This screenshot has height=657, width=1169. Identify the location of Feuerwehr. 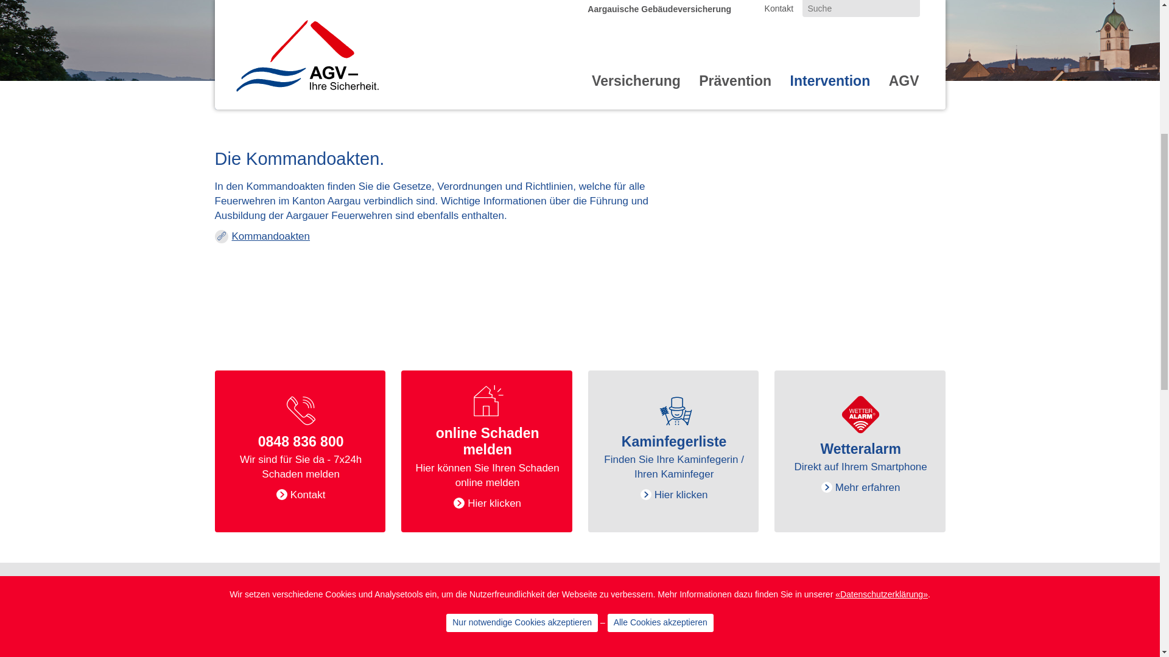
(294, 288).